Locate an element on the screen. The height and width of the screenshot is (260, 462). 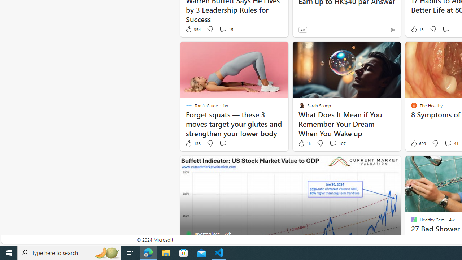
1k Like is located at coordinates (304, 143).